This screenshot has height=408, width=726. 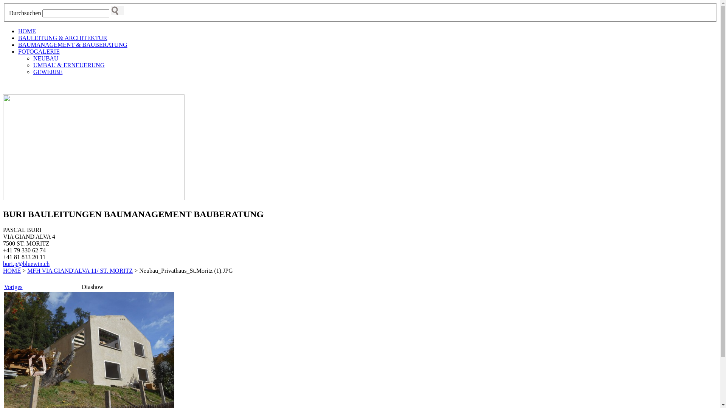 What do you see at coordinates (63, 38) in the screenshot?
I see `BAULEITUNG & ARCHITEKTUR` at bounding box center [63, 38].